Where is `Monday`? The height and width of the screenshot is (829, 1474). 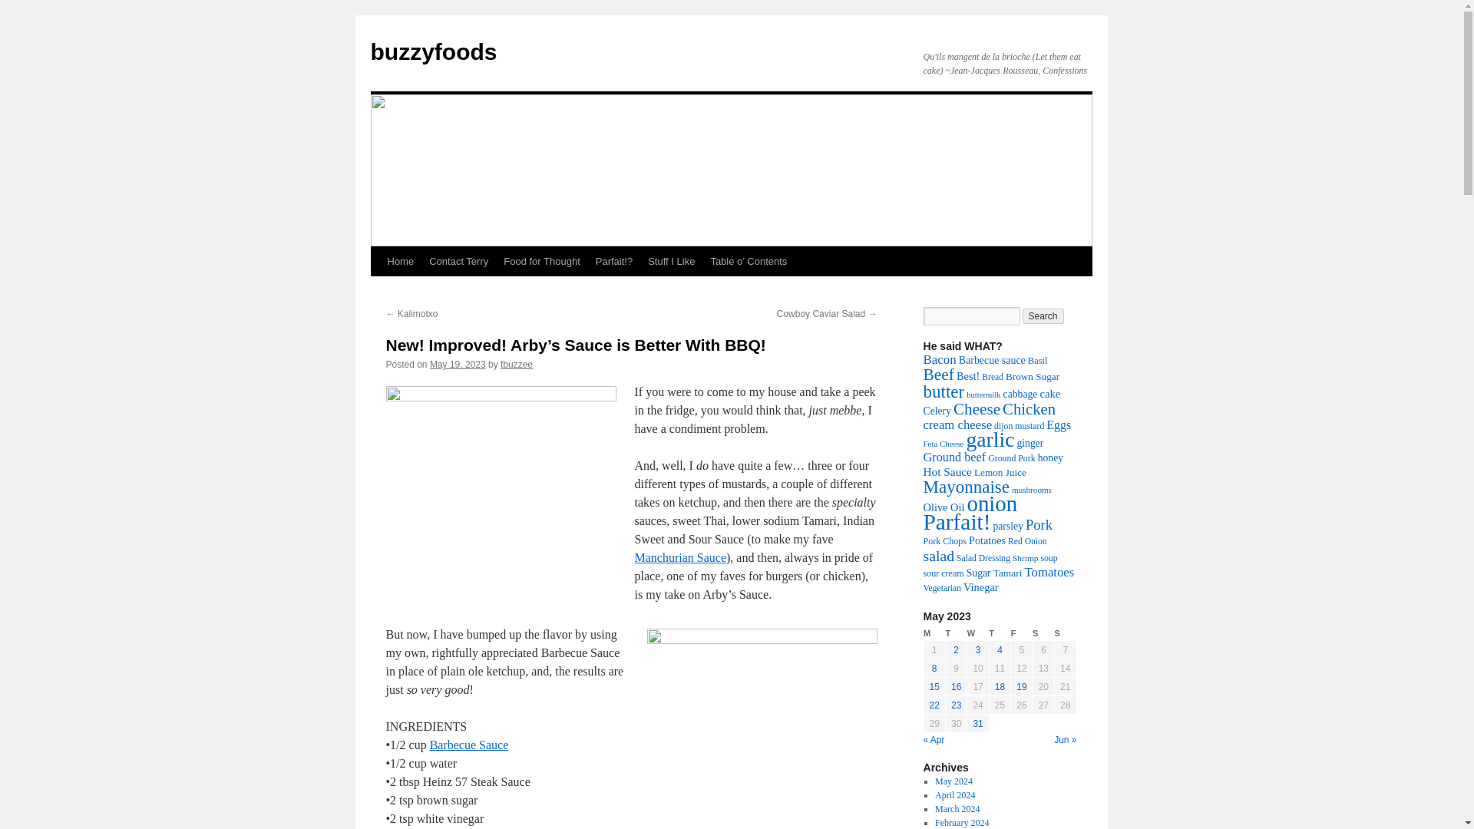 Monday is located at coordinates (934, 633).